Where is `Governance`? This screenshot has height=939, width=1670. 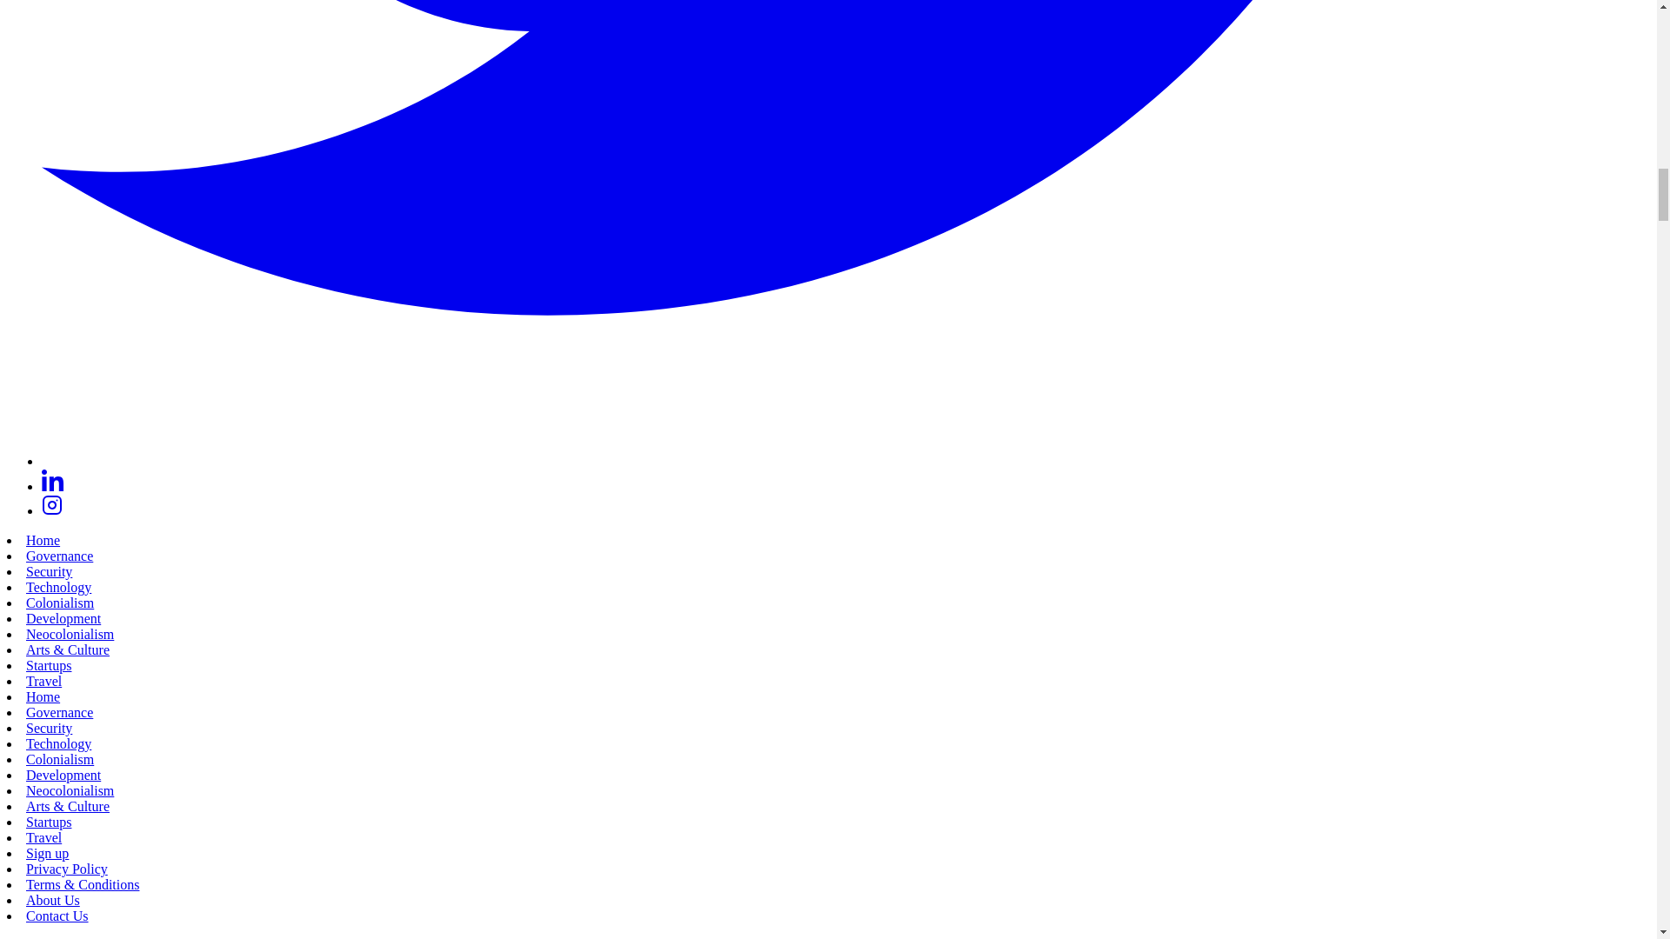
Governance is located at coordinates (59, 713).